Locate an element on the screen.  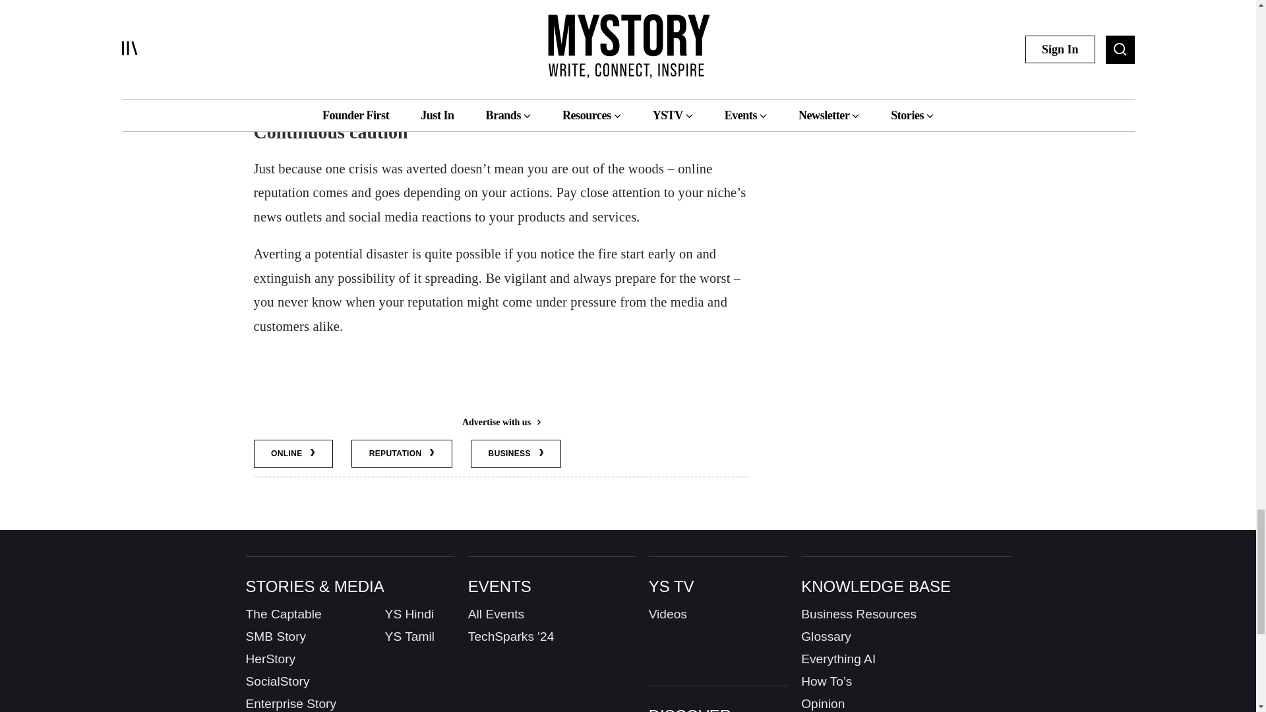
Advertise with us is located at coordinates (501, 422).